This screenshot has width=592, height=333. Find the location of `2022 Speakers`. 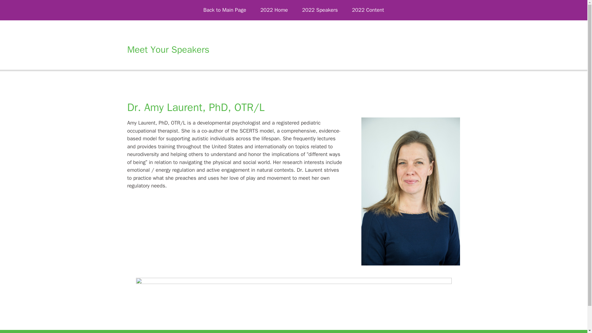

2022 Speakers is located at coordinates (320, 10).